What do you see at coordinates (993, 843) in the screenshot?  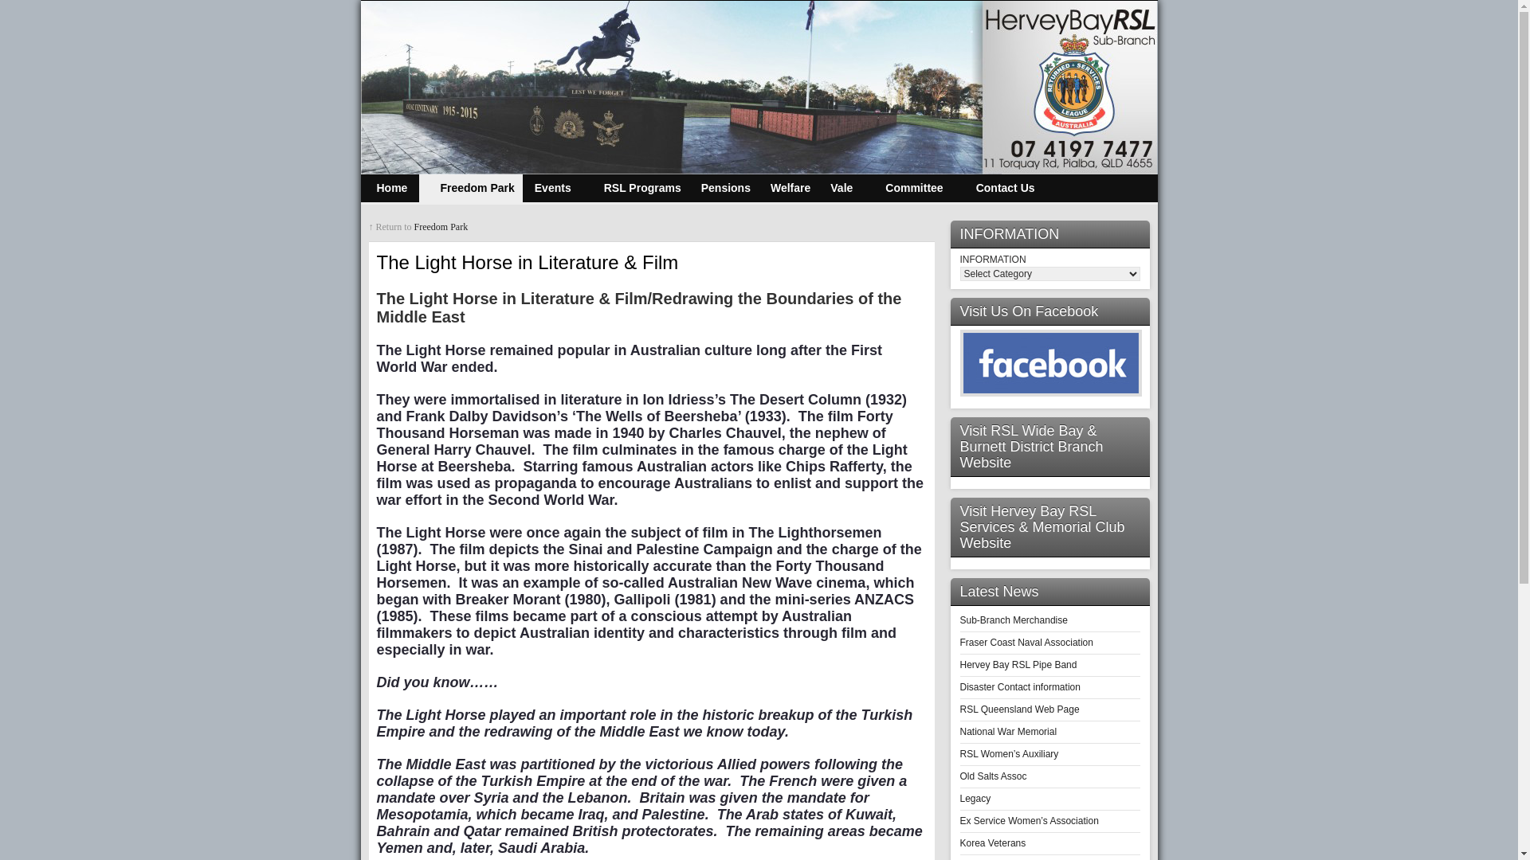 I see `Korea Veterans` at bounding box center [993, 843].